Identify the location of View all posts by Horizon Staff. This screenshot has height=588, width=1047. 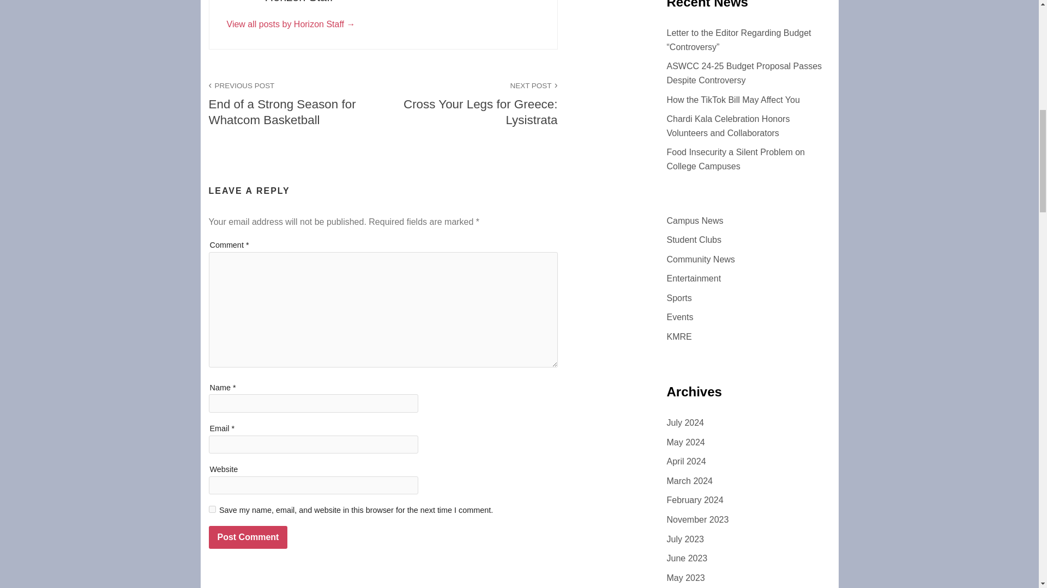
(296, 103).